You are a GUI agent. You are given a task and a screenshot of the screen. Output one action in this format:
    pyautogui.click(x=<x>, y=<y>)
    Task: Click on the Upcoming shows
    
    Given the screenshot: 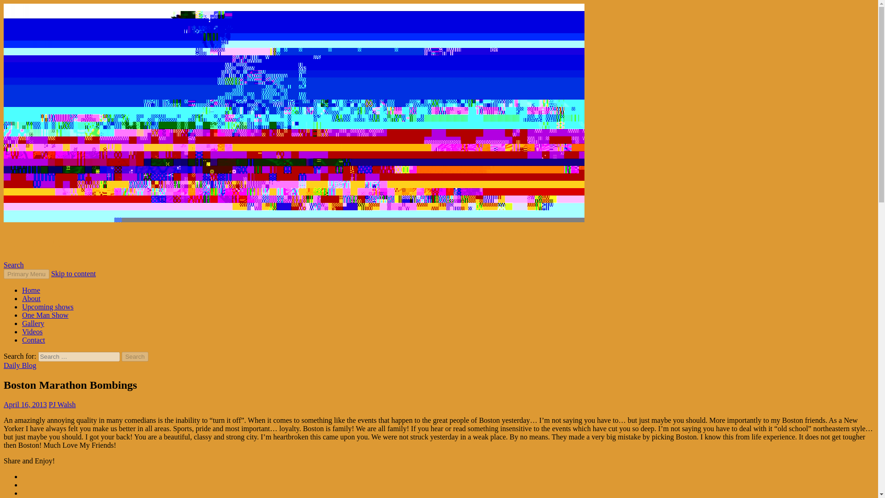 What is the action you would take?
    pyautogui.click(x=48, y=306)
    